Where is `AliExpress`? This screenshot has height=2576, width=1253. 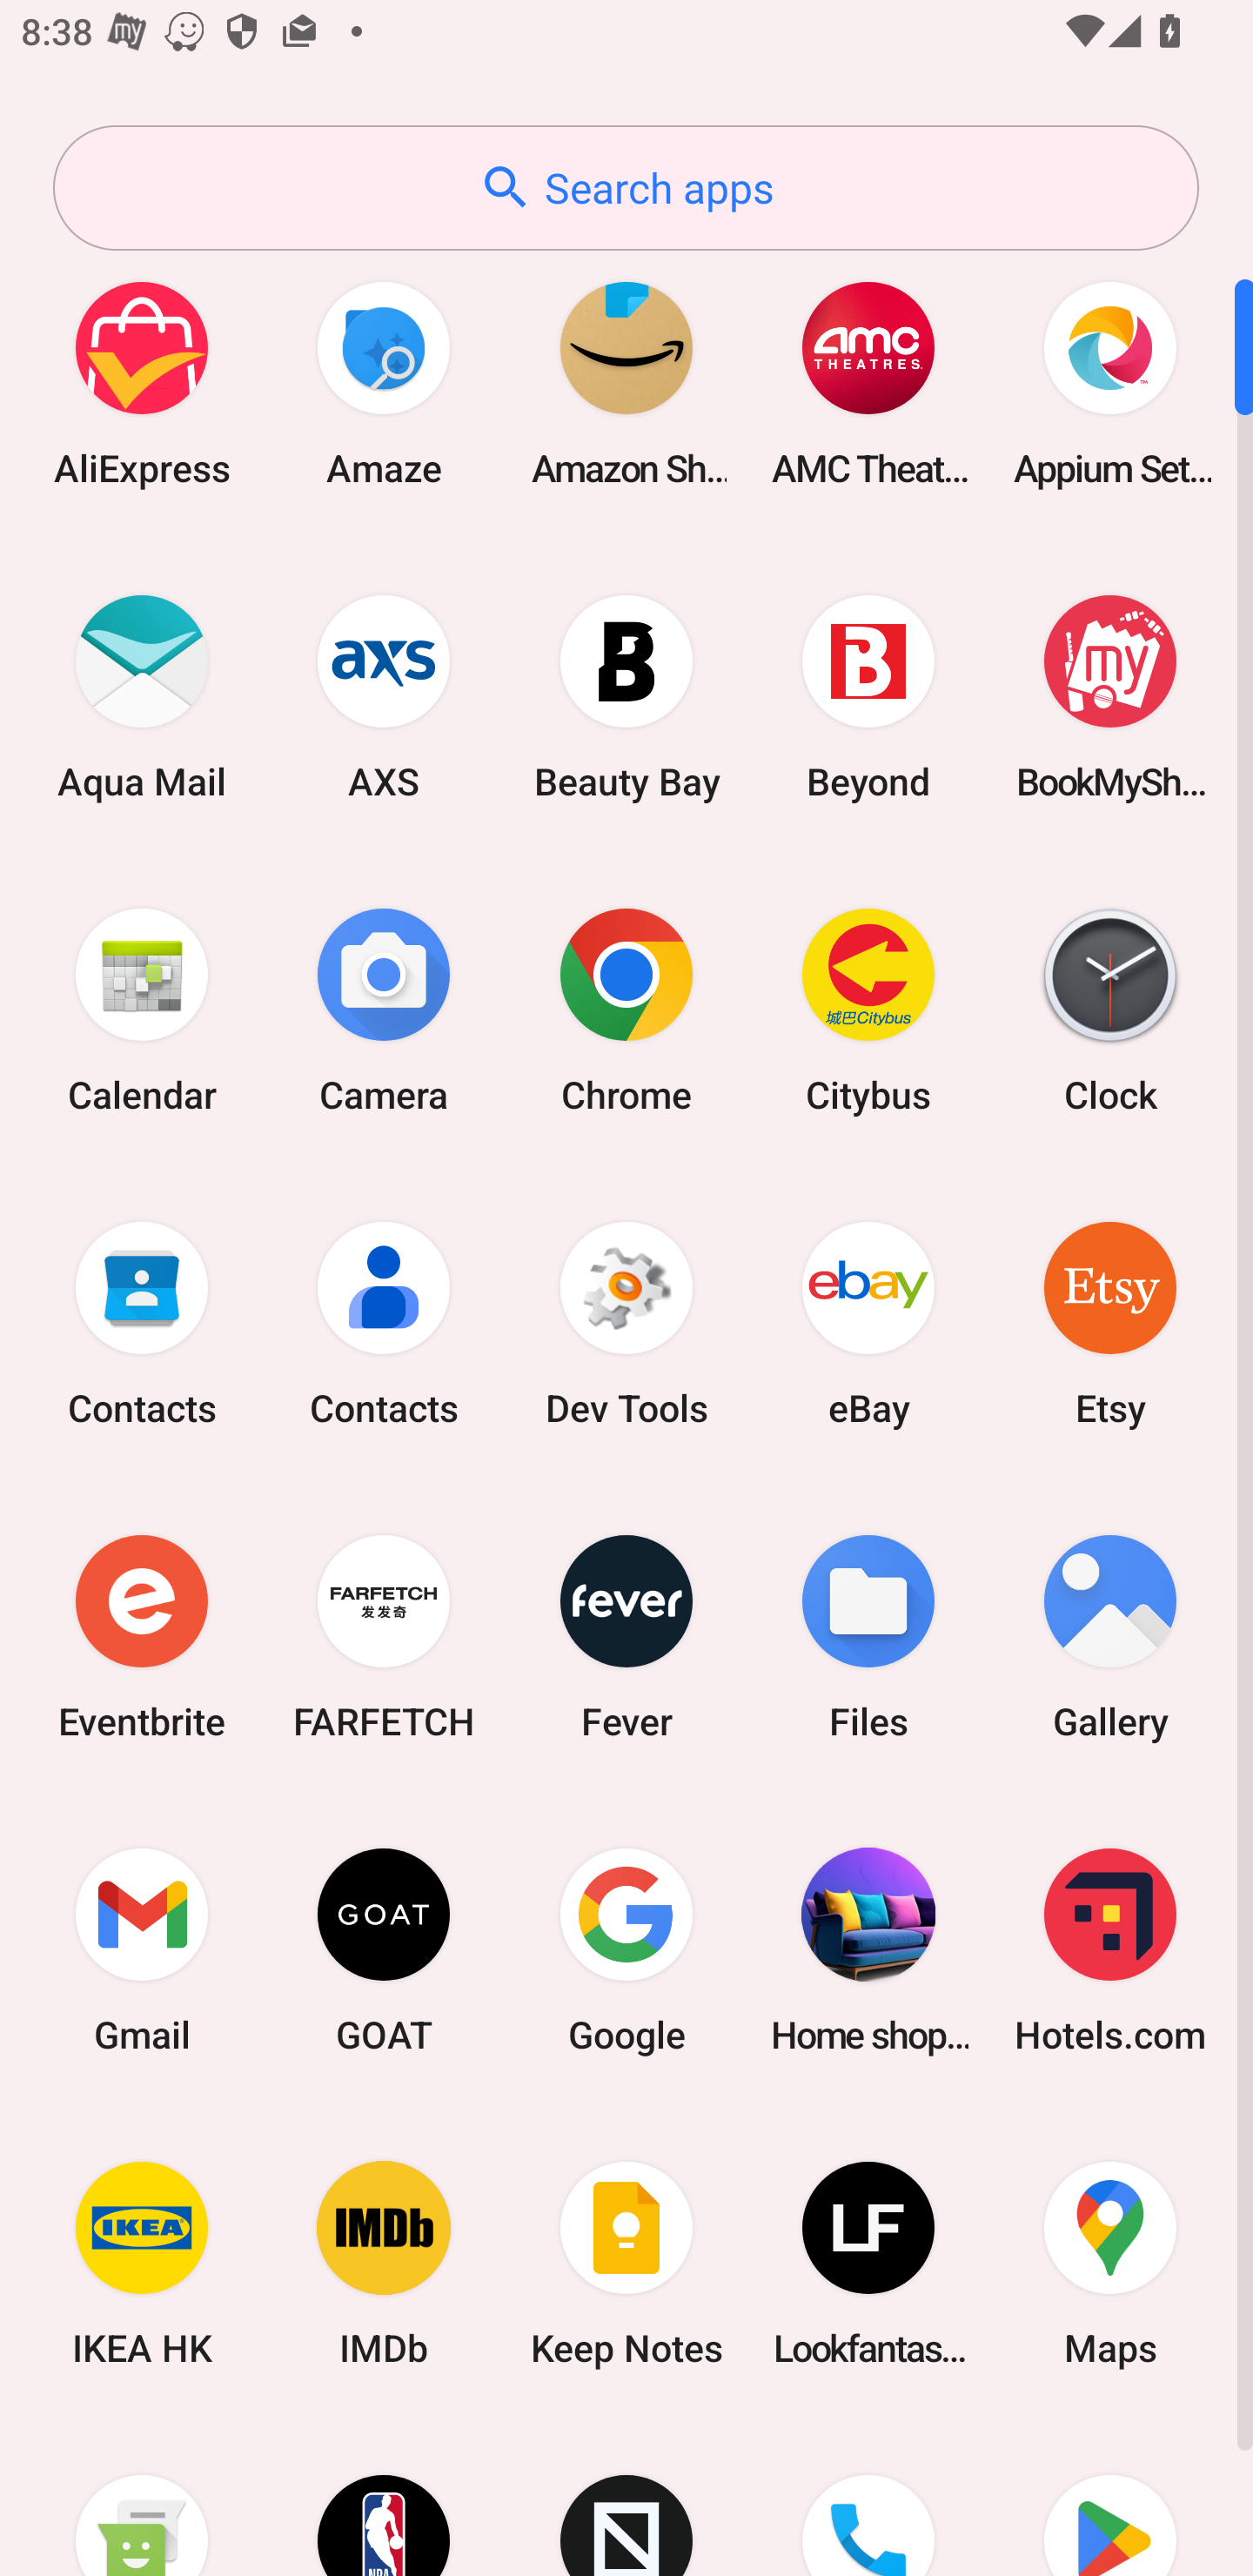
AliExpress is located at coordinates (142, 383).